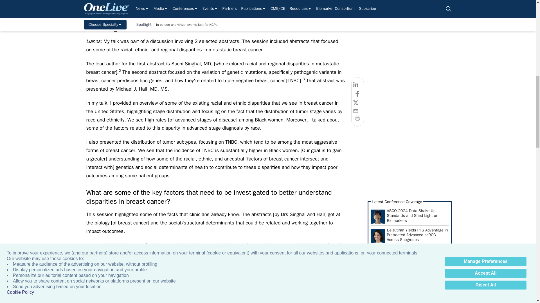 The width and height of the screenshot is (540, 303). Describe the element at coordinates (380, 139) in the screenshot. I see `Michal Taszner, MD` at that location.